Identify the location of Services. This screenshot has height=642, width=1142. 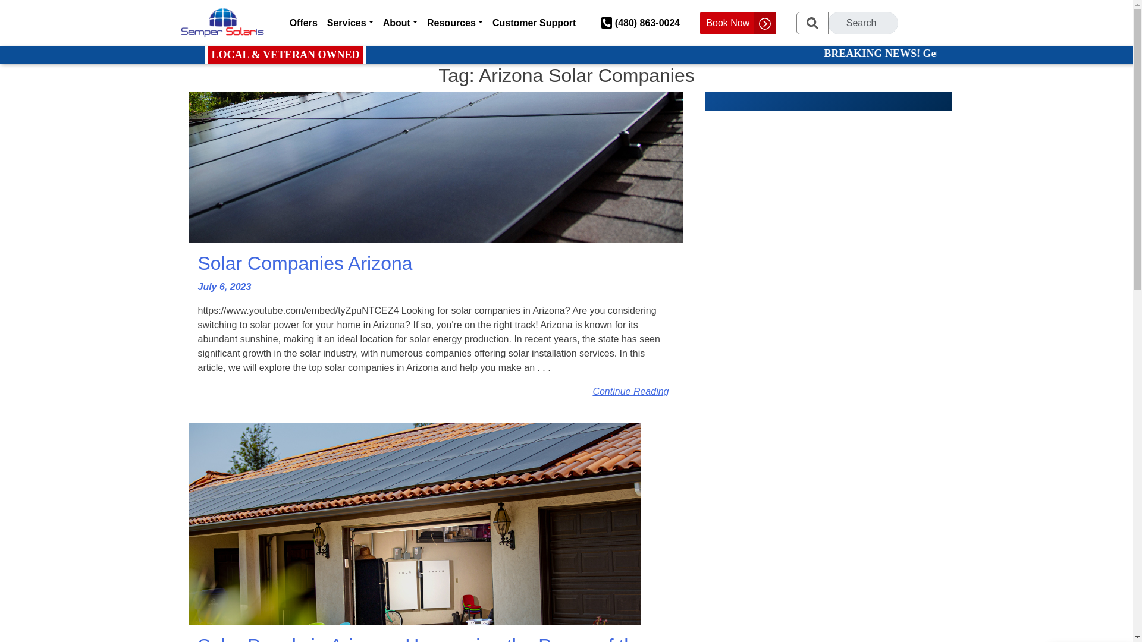
(350, 23).